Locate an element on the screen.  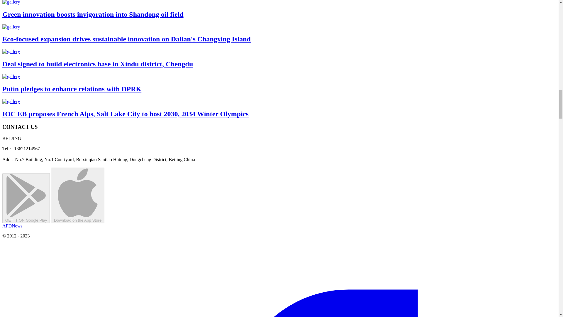
APDNews is located at coordinates (12, 226).